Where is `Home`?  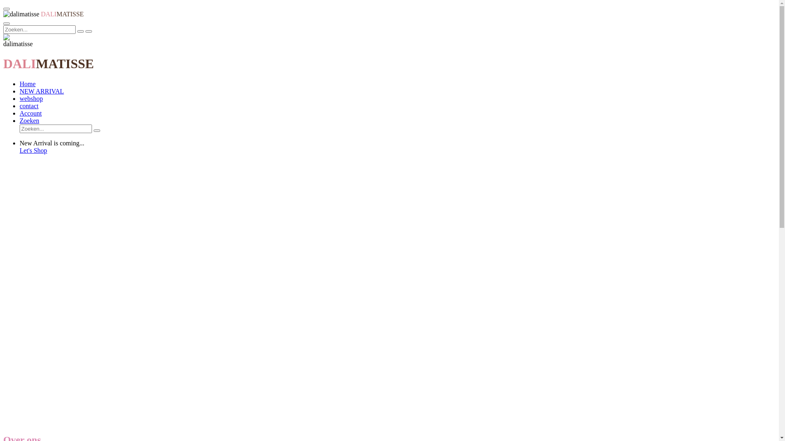
Home is located at coordinates (28, 84).